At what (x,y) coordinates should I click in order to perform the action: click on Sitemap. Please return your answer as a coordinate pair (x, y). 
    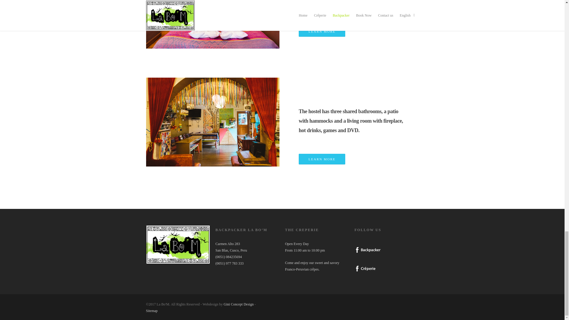
    Looking at the image, I should click on (151, 311).